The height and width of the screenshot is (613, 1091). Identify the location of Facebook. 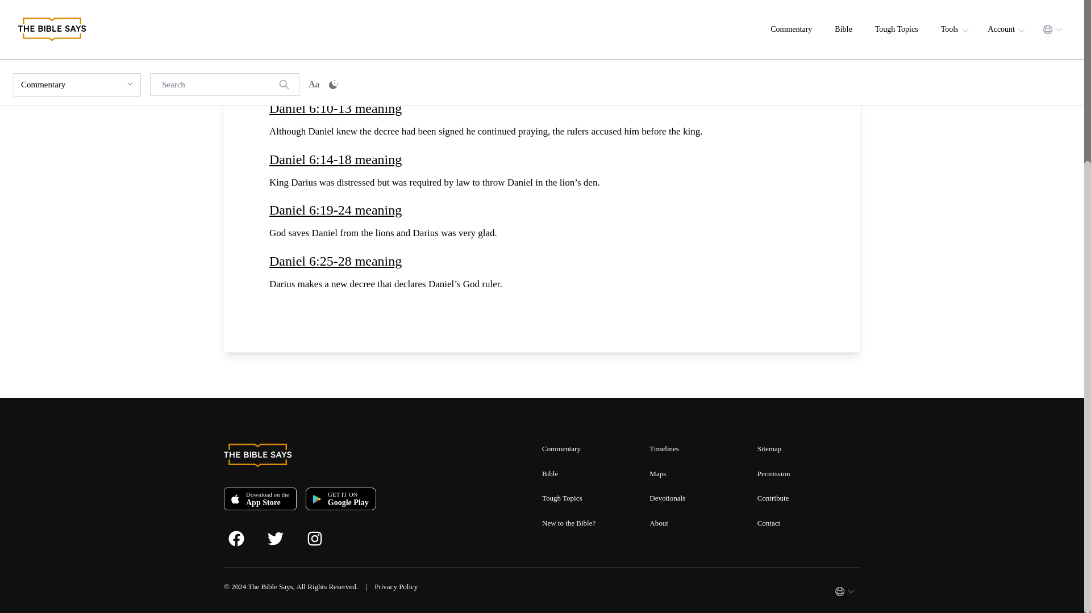
(248, 537).